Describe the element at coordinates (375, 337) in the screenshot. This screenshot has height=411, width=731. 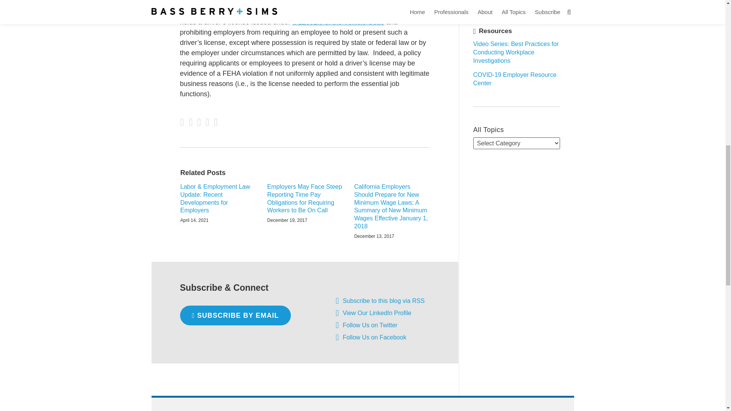
I see `Follow Us on Facebook` at that location.